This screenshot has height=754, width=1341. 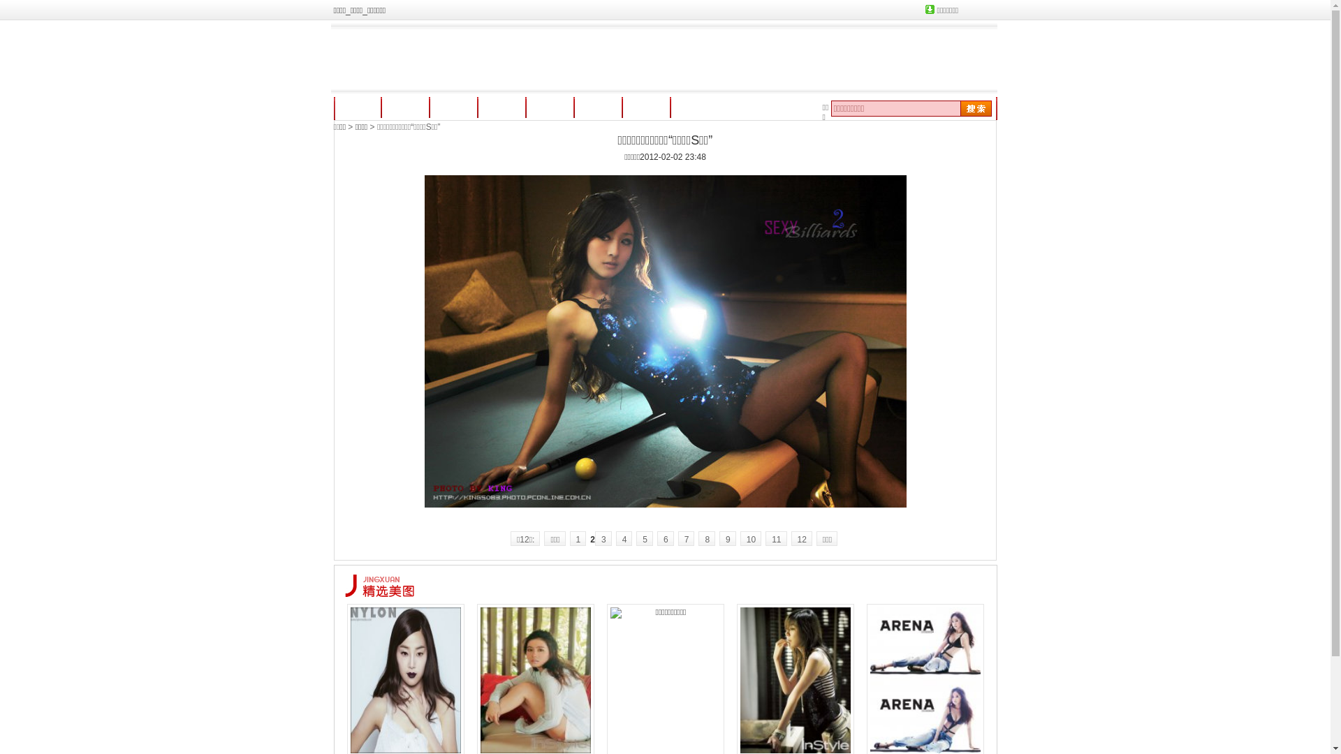 I want to click on 9, so click(x=728, y=539).